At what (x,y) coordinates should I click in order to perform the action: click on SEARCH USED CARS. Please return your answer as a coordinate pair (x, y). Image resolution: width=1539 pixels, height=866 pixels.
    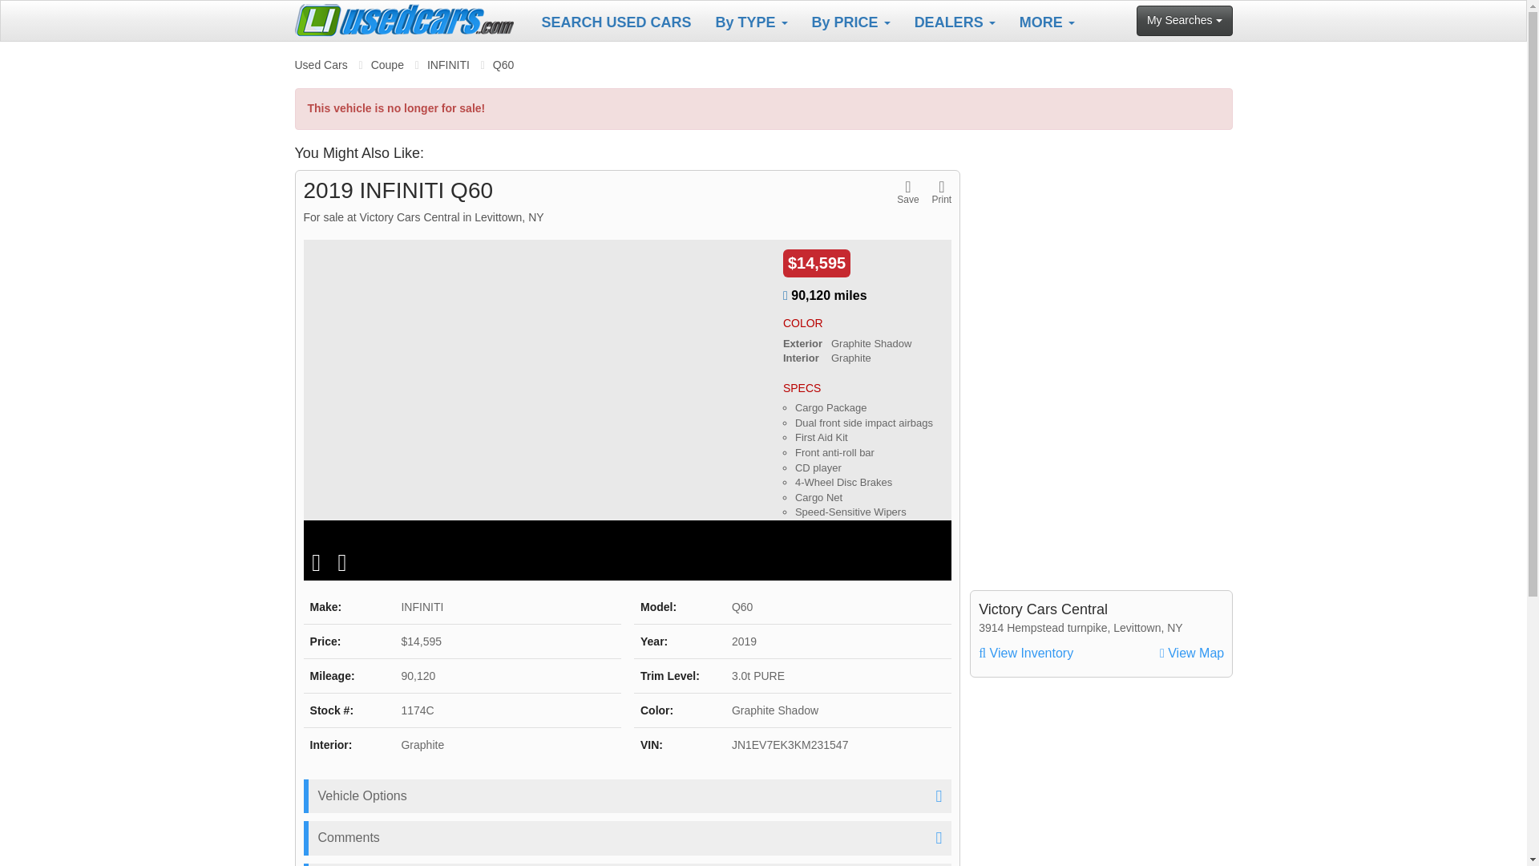
    Looking at the image, I should click on (616, 21).